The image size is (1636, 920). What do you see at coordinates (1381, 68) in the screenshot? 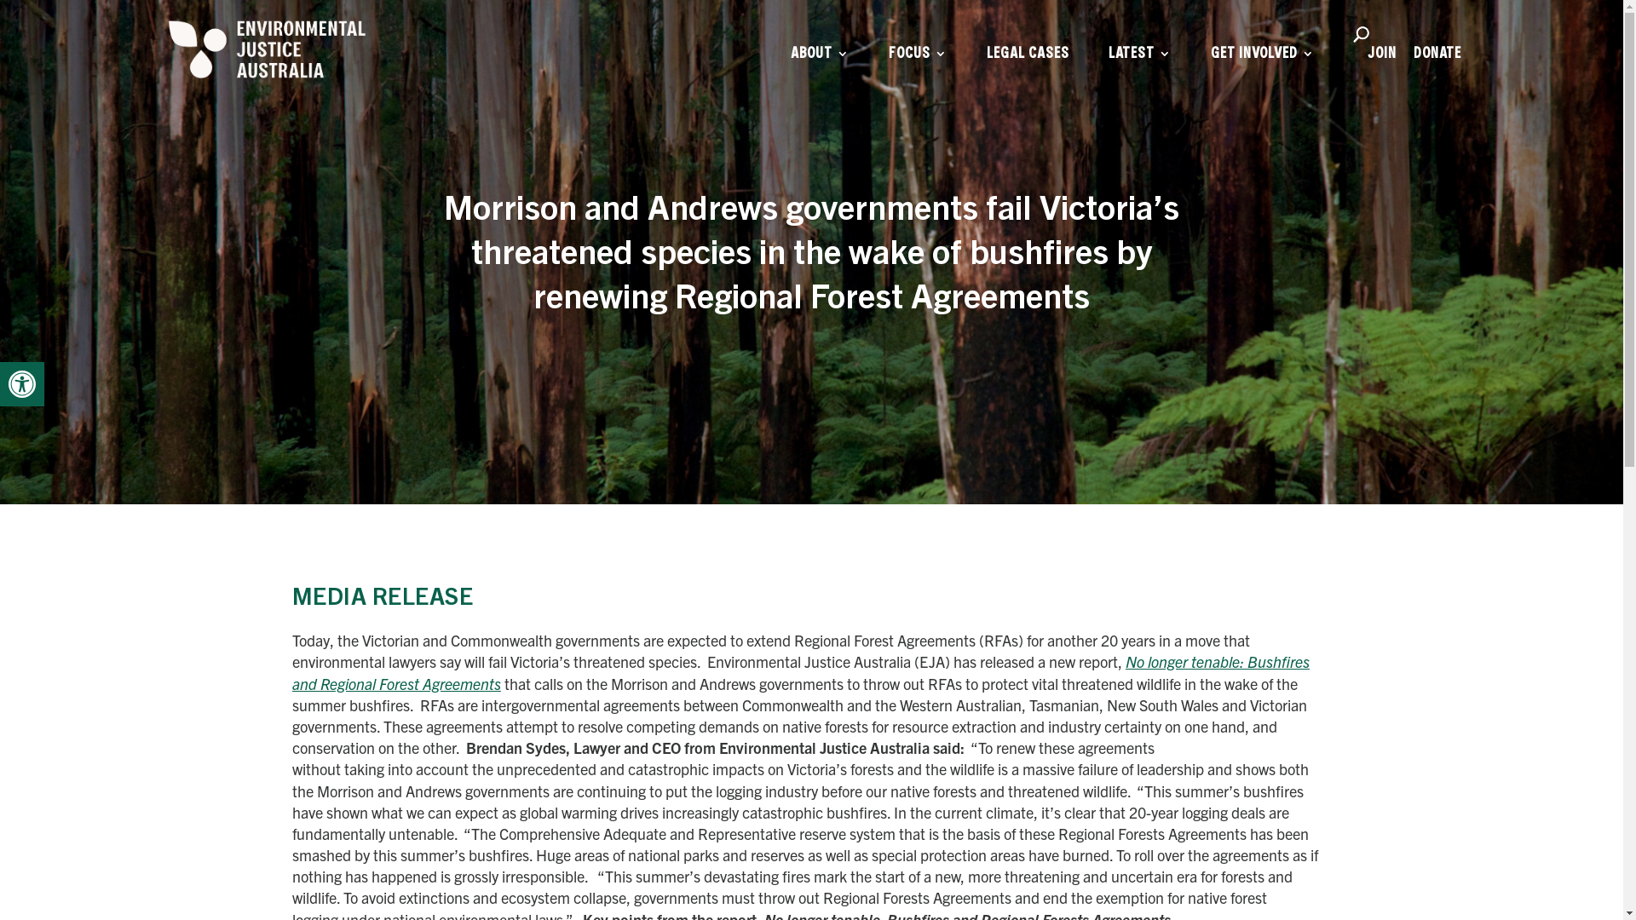
I see `JOIN` at bounding box center [1381, 68].